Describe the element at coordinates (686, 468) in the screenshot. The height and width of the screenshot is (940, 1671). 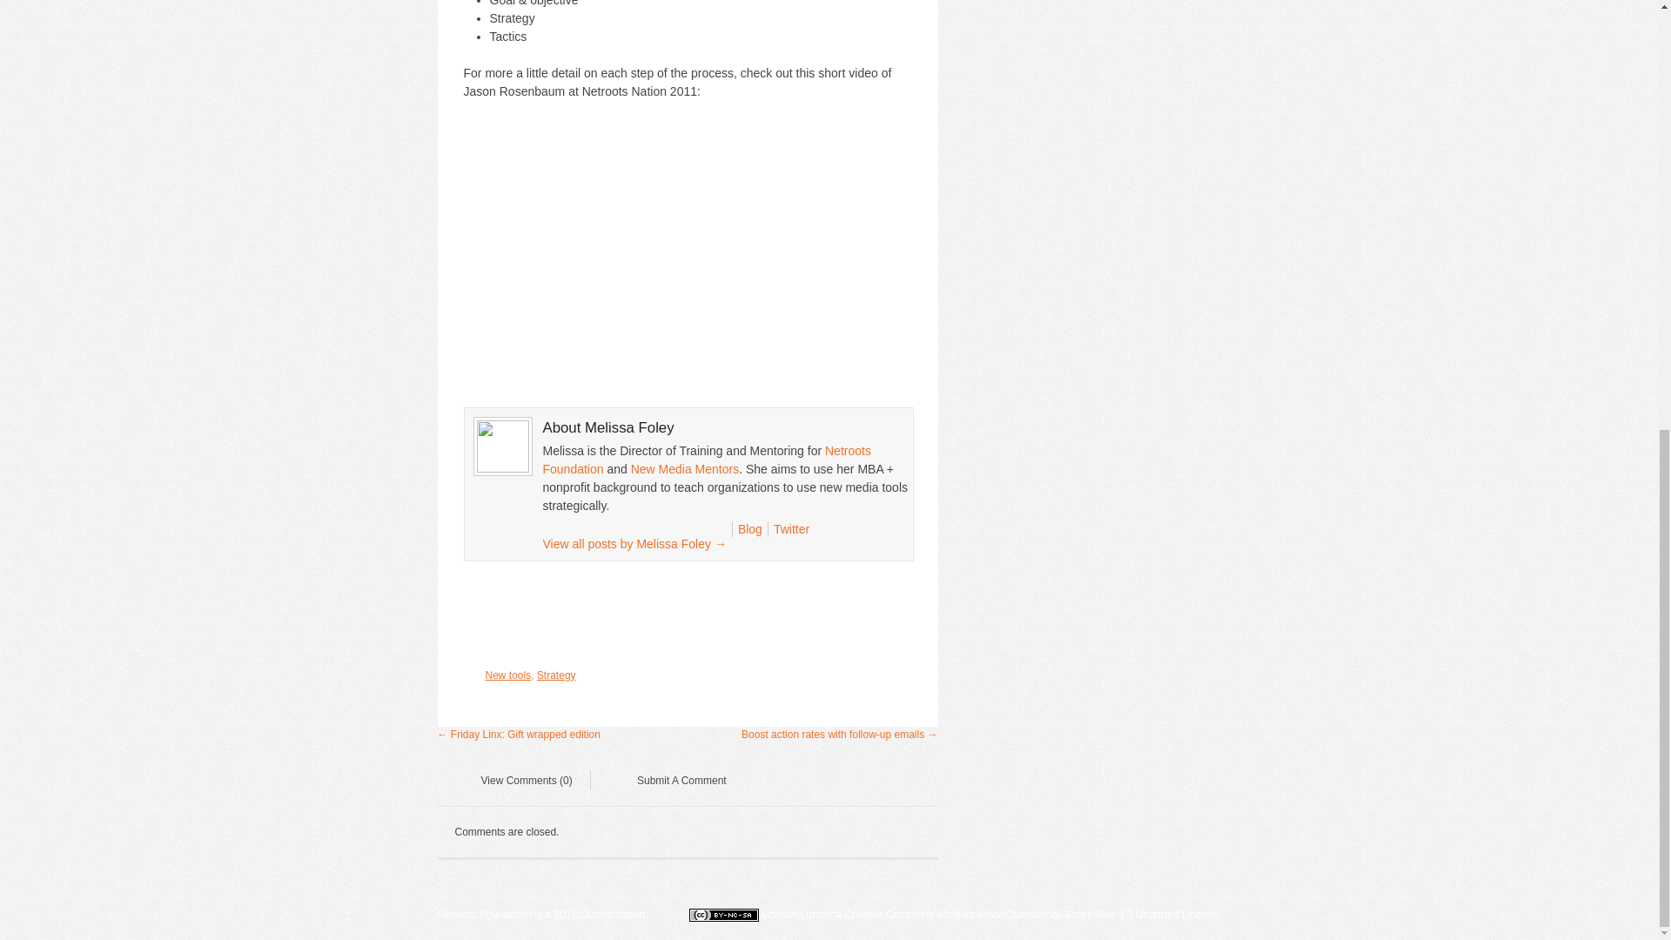
I see `New Media Mentors` at that location.